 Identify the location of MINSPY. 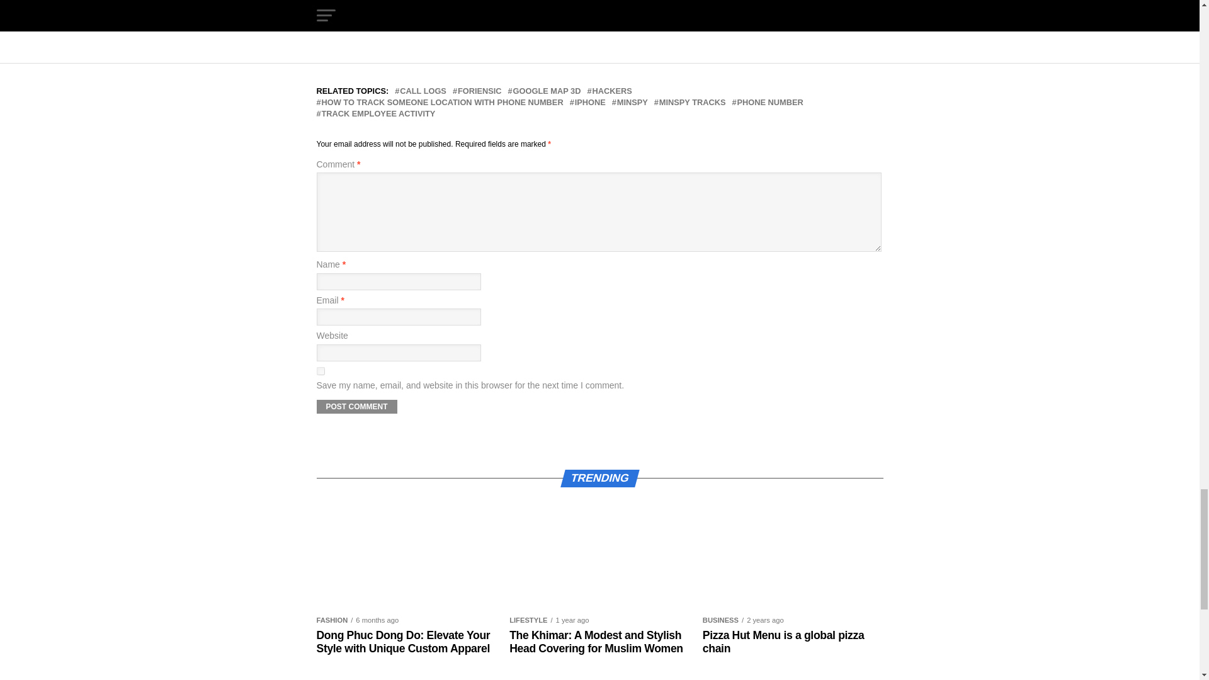
(632, 102).